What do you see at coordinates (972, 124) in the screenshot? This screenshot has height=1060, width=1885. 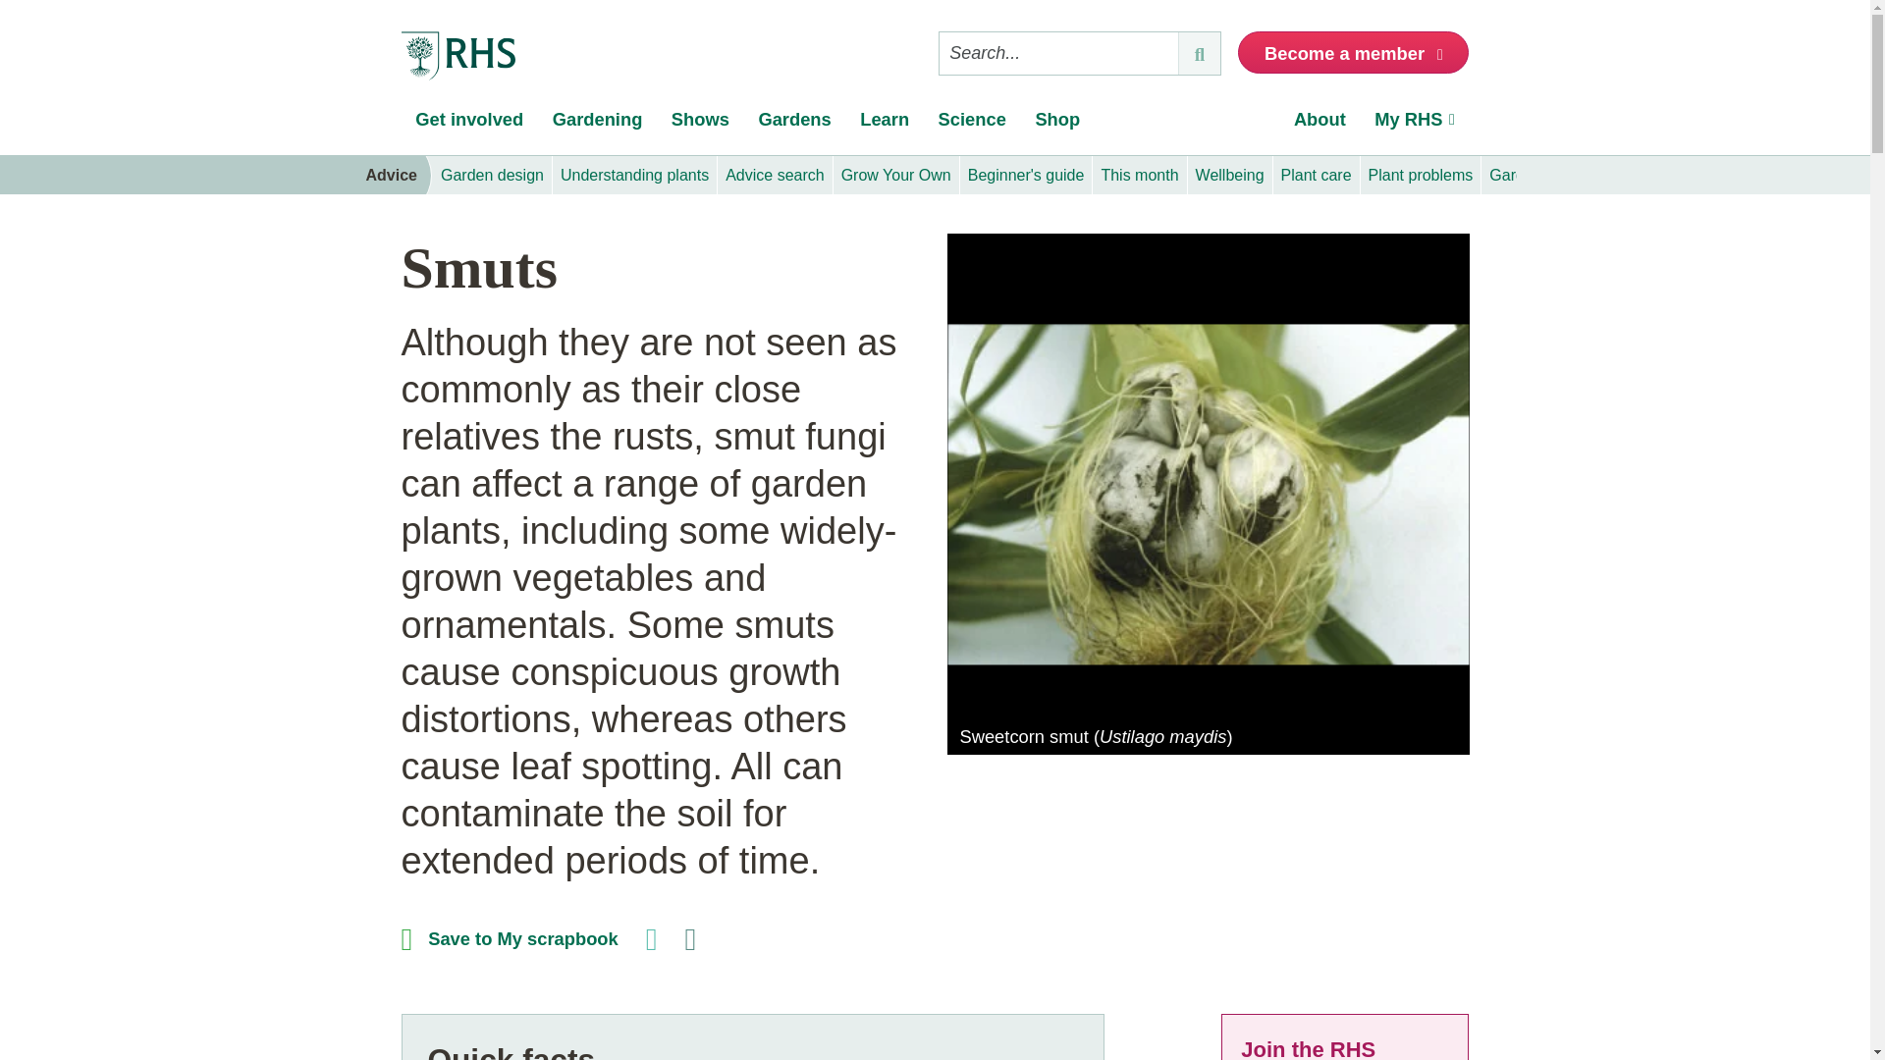 I see `Science` at bounding box center [972, 124].